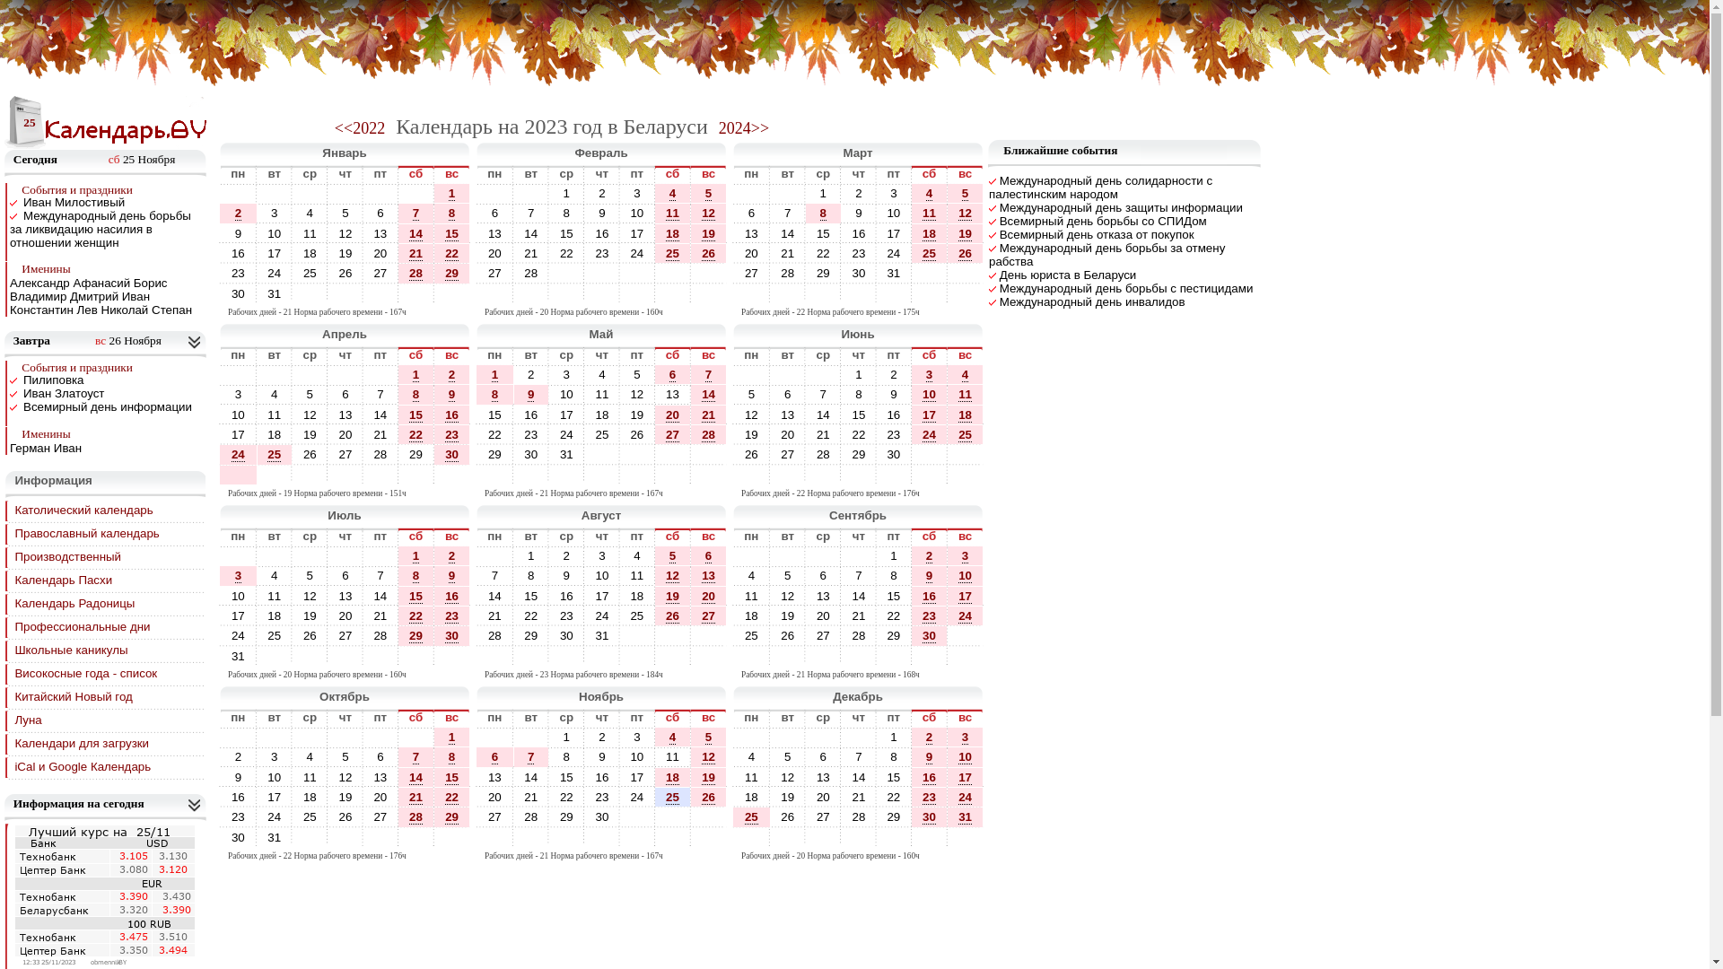 The height and width of the screenshot is (969, 1723). I want to click on 19, so click(752, 434).